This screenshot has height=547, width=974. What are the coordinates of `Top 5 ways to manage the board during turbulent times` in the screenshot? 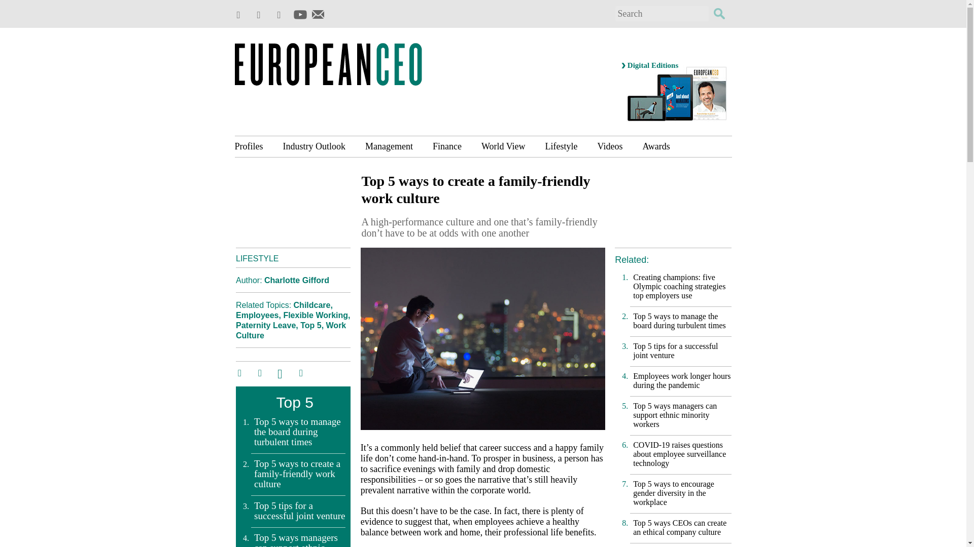 It's located at (300, 432).